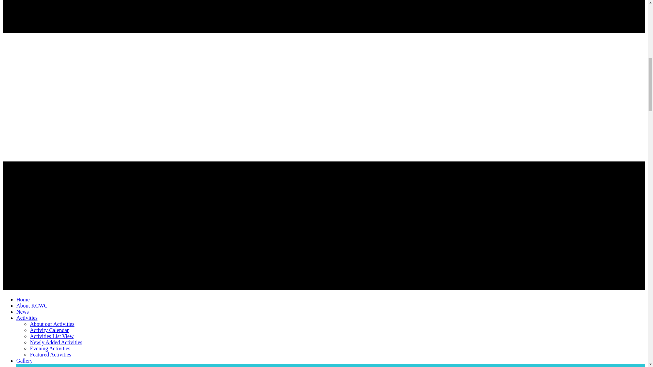 The image size is (653, 367). Describe the element at coordinates (52, 324) in the screenshot. I see `About our Activities` at that location.